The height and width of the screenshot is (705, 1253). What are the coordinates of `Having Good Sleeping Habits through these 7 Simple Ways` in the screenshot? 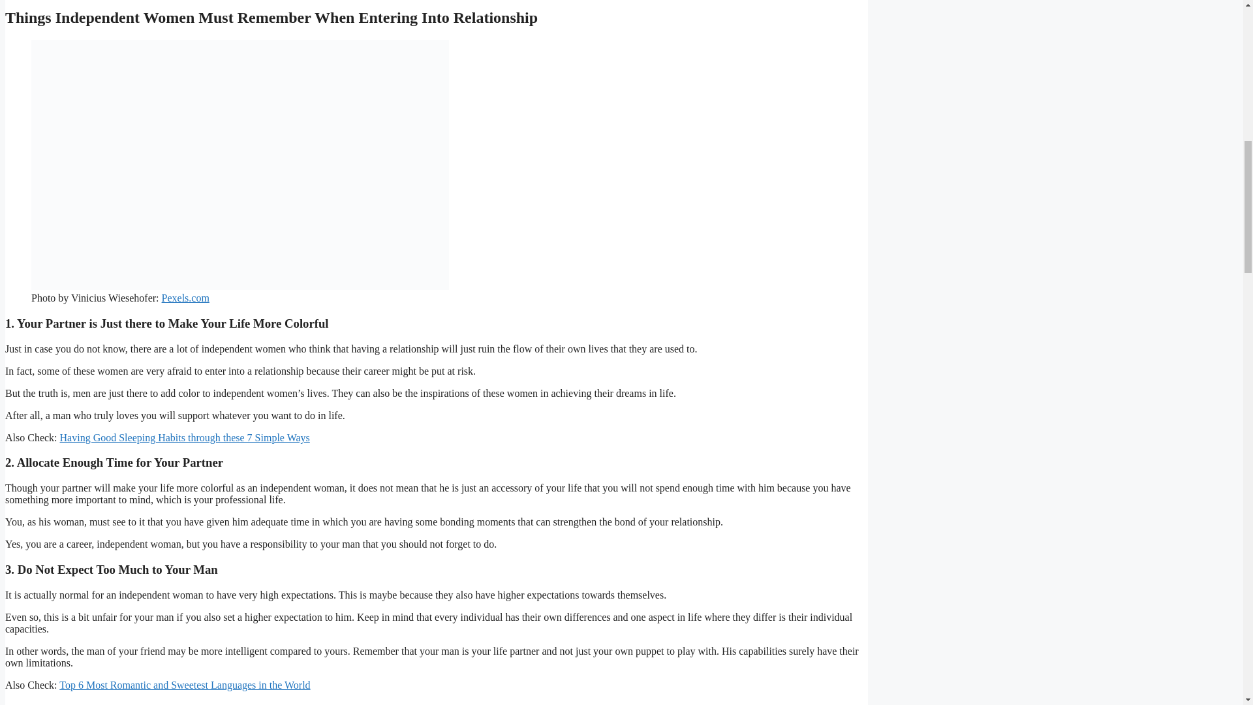 It's located at (185, 437).